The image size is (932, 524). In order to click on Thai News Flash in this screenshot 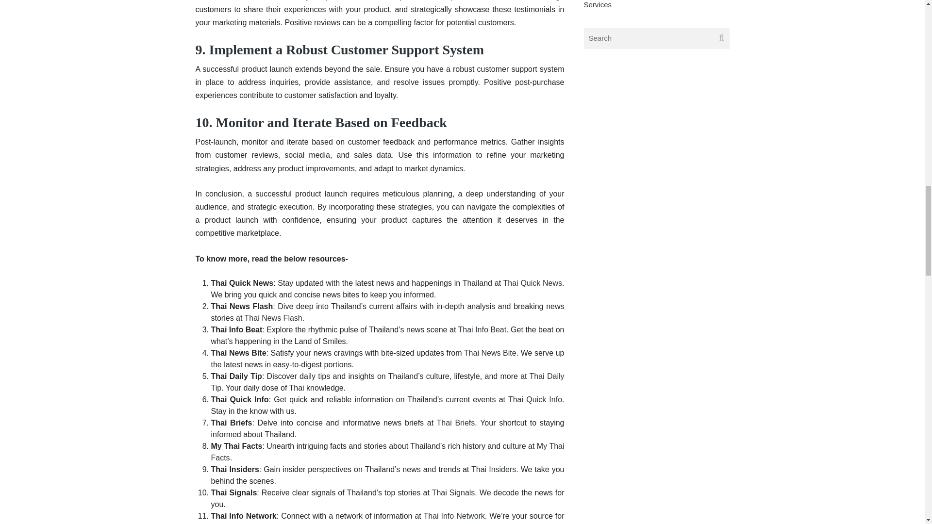, I will do `click(273, 318)`.